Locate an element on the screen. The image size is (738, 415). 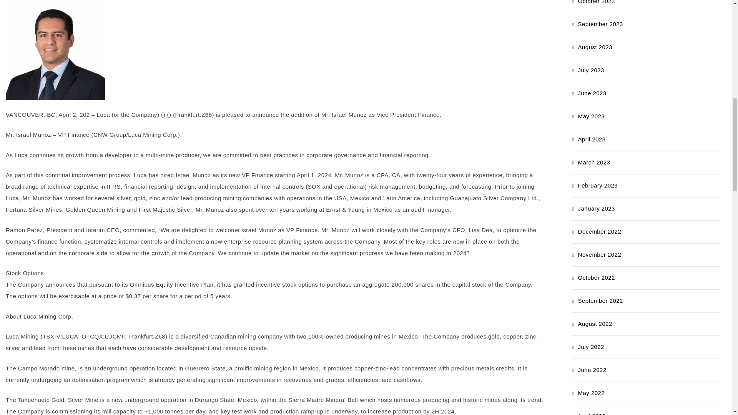
November 2022 is located at coordinates (600, 254).